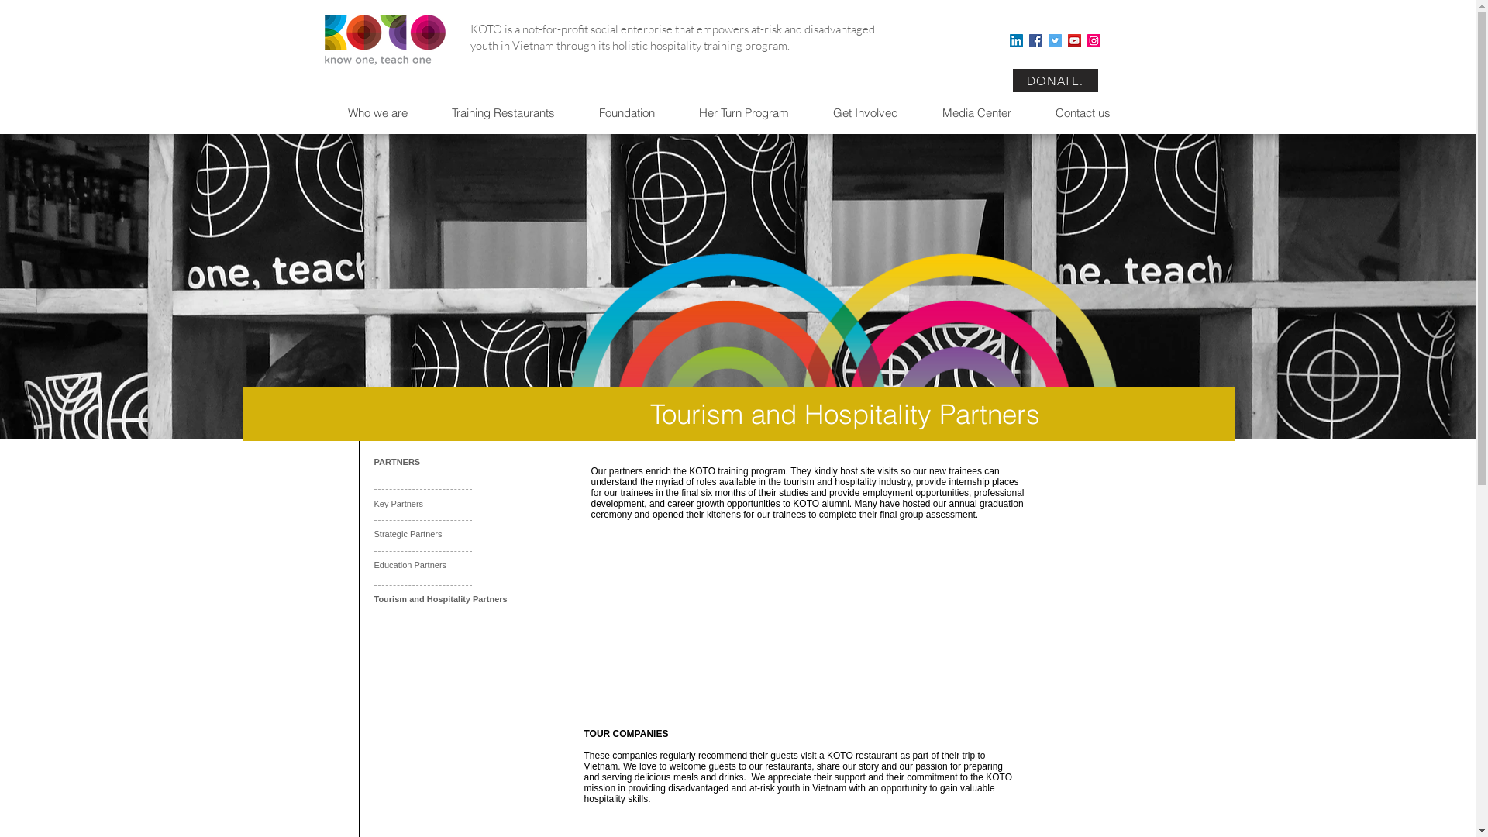 The height and width of the screenshot is (837, 1488). I want to click on Foundation, so click(635, 113).